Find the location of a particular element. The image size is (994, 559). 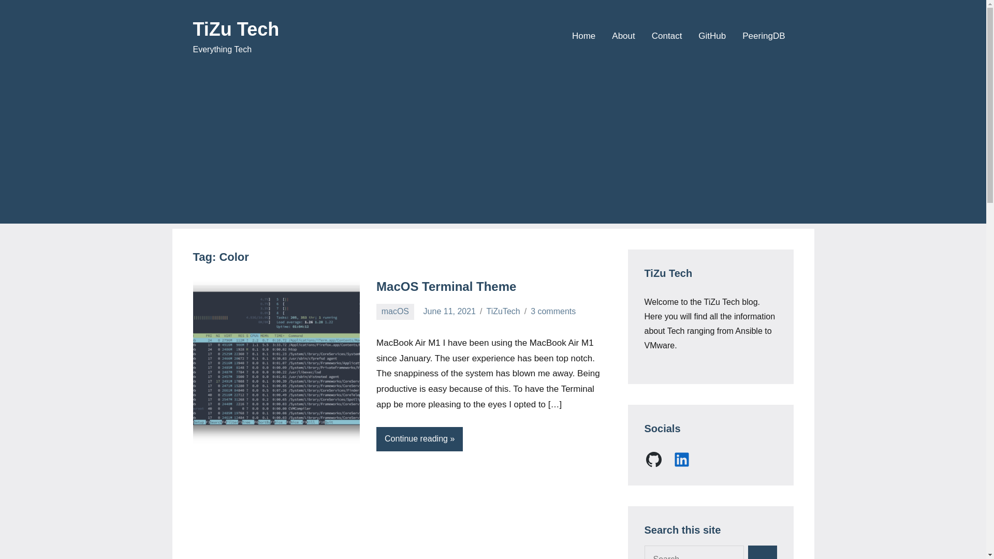

GitHub is located at coordinates (653, 460).